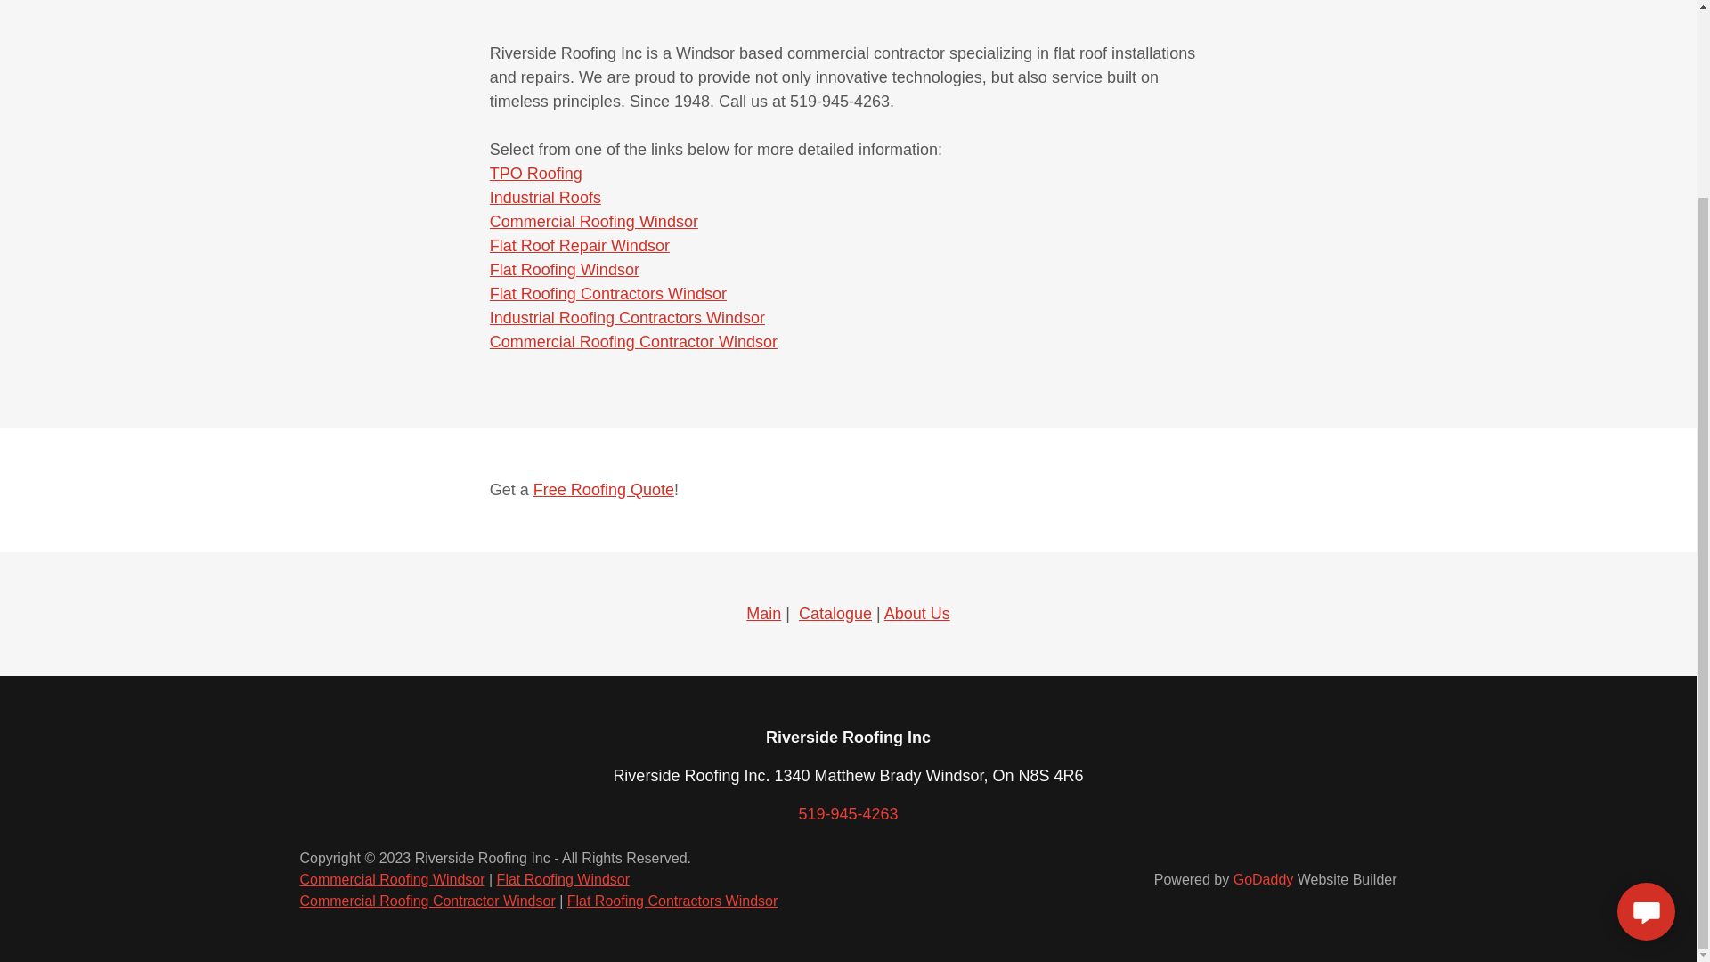 This screenshot has width=1710, height=962. I want to click on Catalogue, so click(835, 613).